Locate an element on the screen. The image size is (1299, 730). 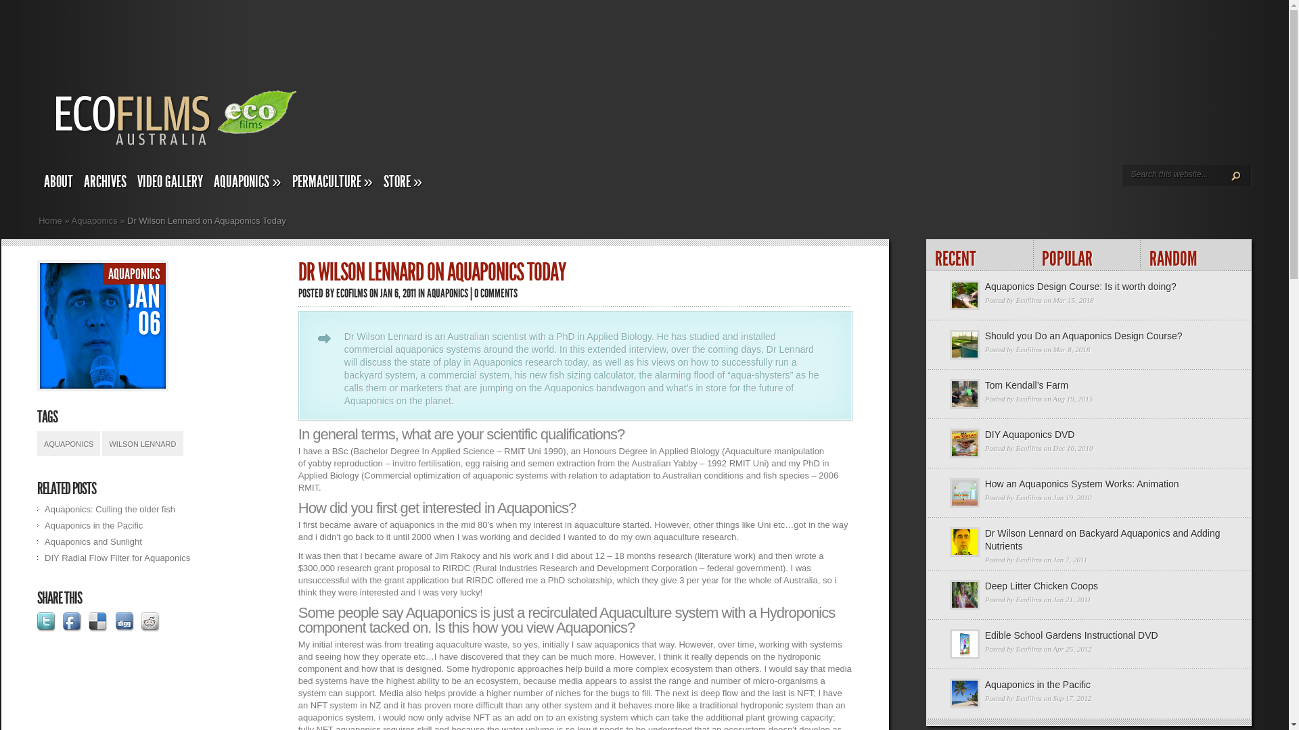
Aquaponics: Culling the older fish is located at coordinates (110, 510).